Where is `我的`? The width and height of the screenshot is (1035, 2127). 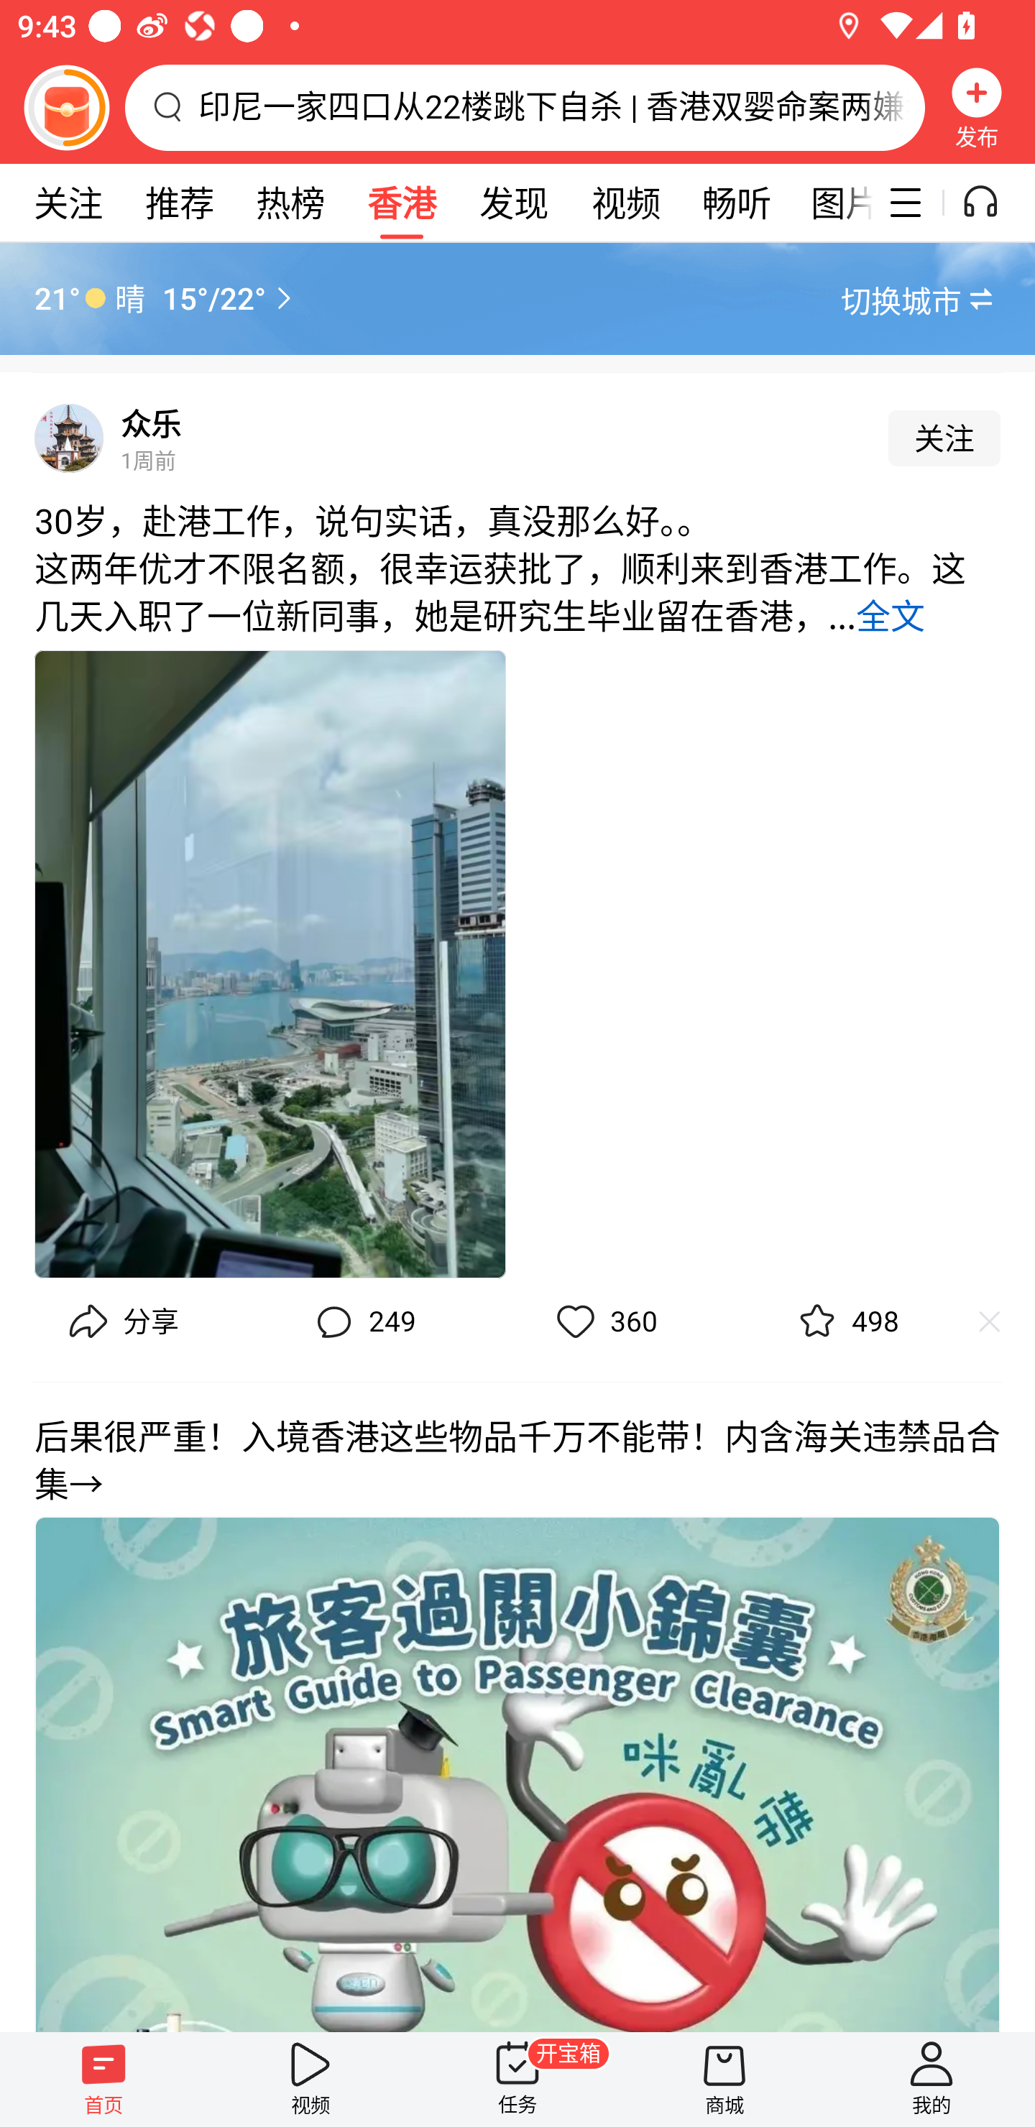 我的 is located at coordinates (931, 2079).